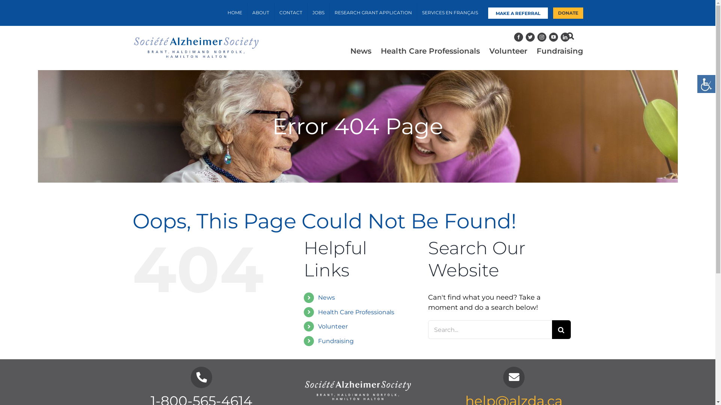 The width and height of the screenshot is (721, 405). I want to click on Health Care Professionals, so click(356, 312).